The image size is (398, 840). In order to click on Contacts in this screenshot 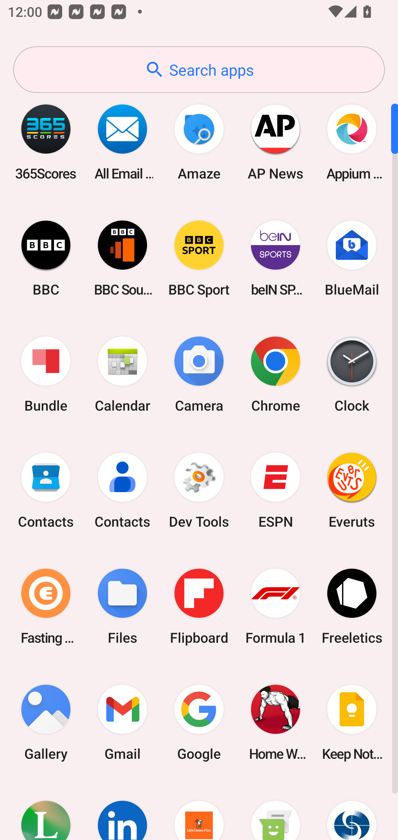, I will do `click(122, 490)`.